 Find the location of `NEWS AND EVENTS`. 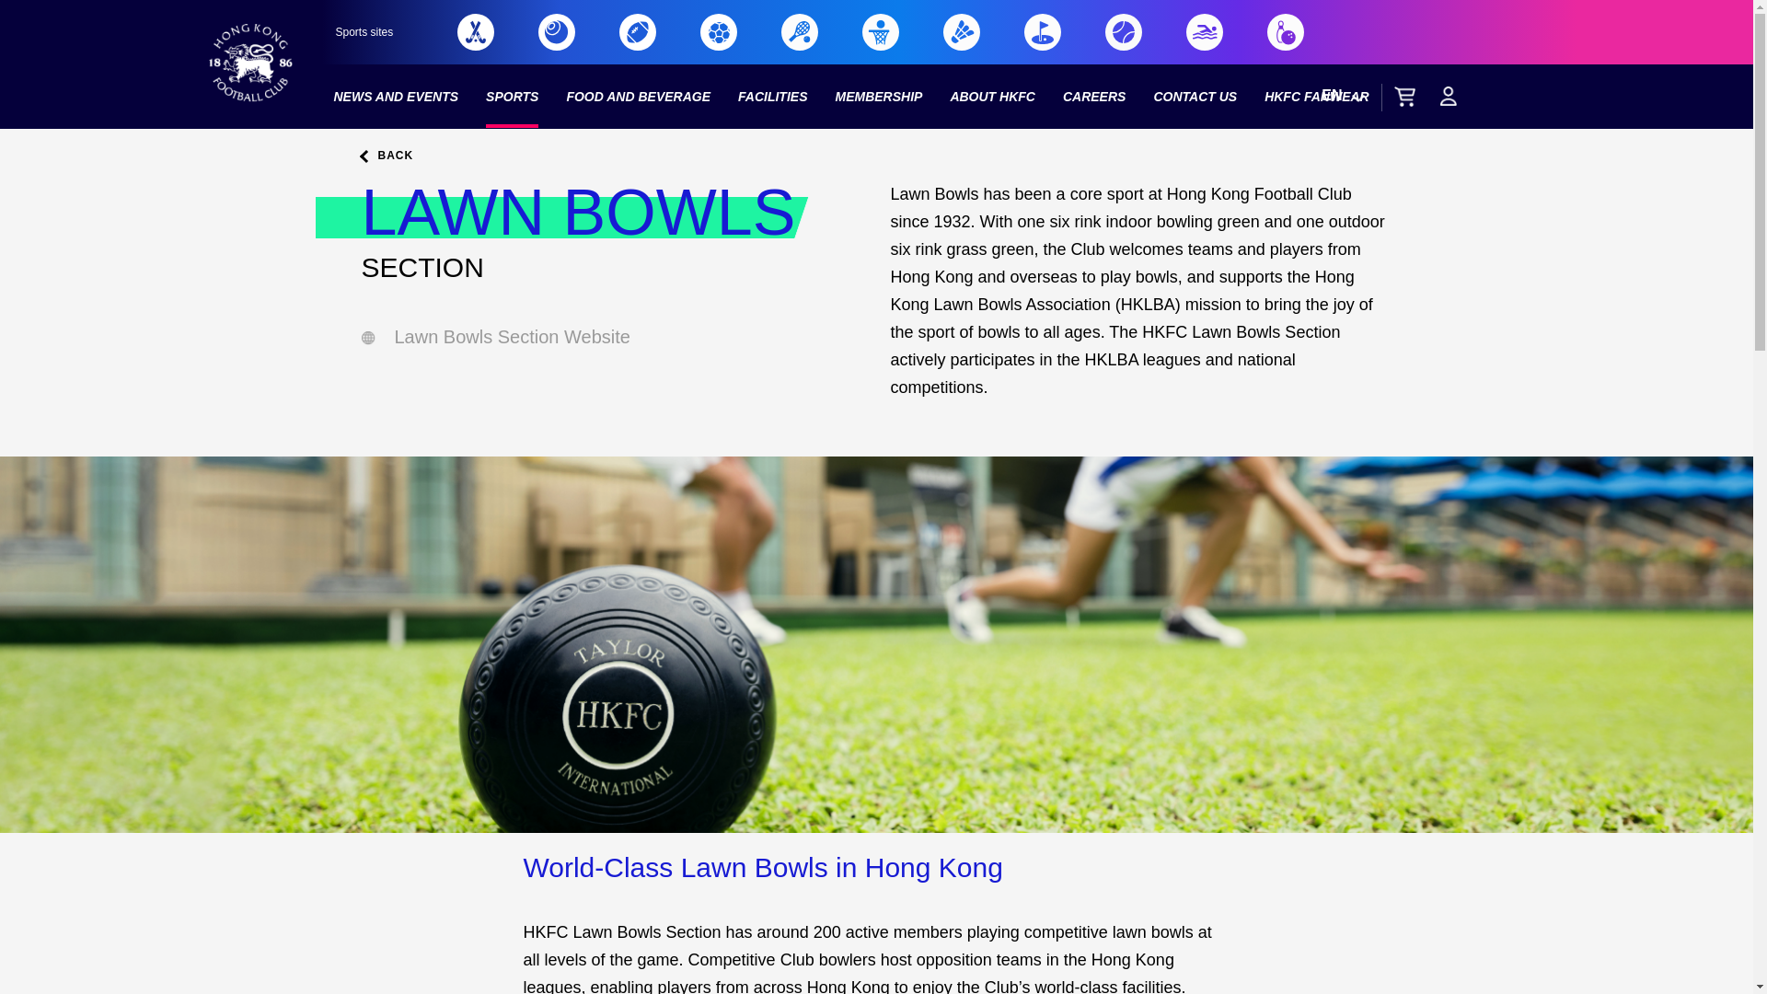

NEWS AND EVENTS is located at coordinates (396, 97).